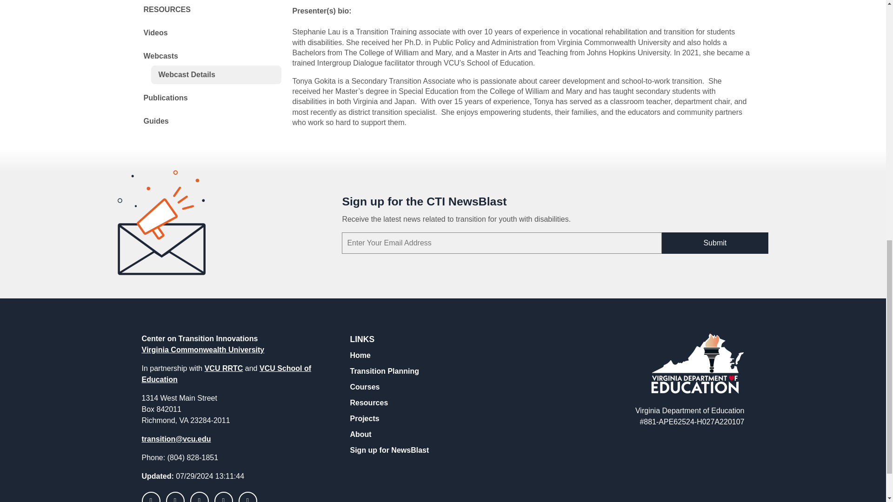 This screenshot has width=893, height=502. Describe the element at coordinates (714, 243) in the screenshot. I see `Submit` at that location.